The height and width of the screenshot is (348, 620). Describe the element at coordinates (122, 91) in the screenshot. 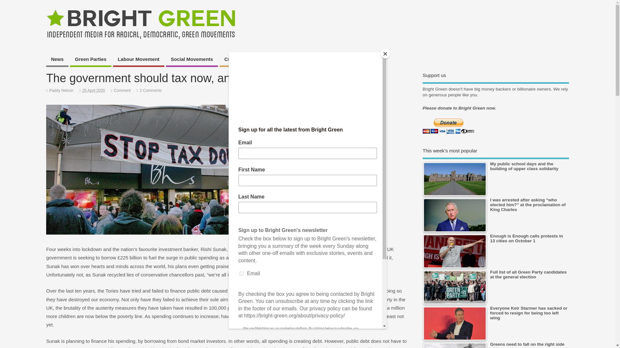

I see `Comment` at that location.